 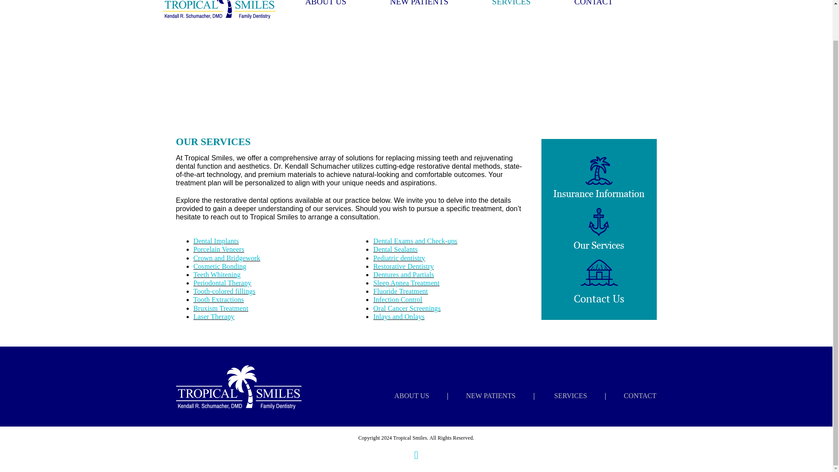 I want to click on Crown and Bridgework, so click(x=226, y=258).